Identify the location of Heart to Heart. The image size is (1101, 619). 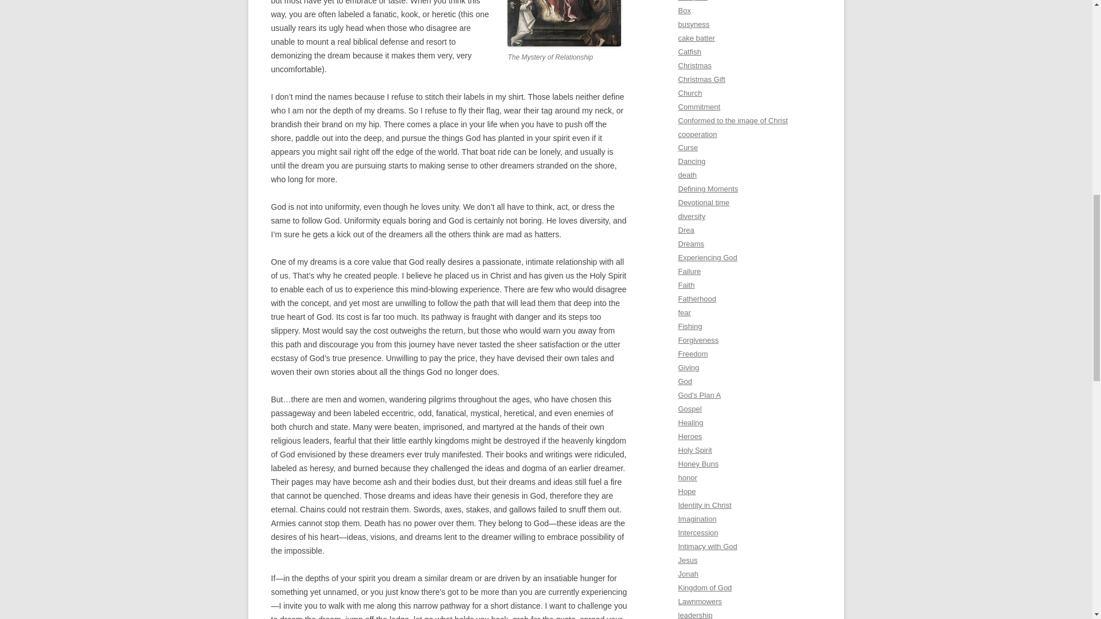
(564, 23).